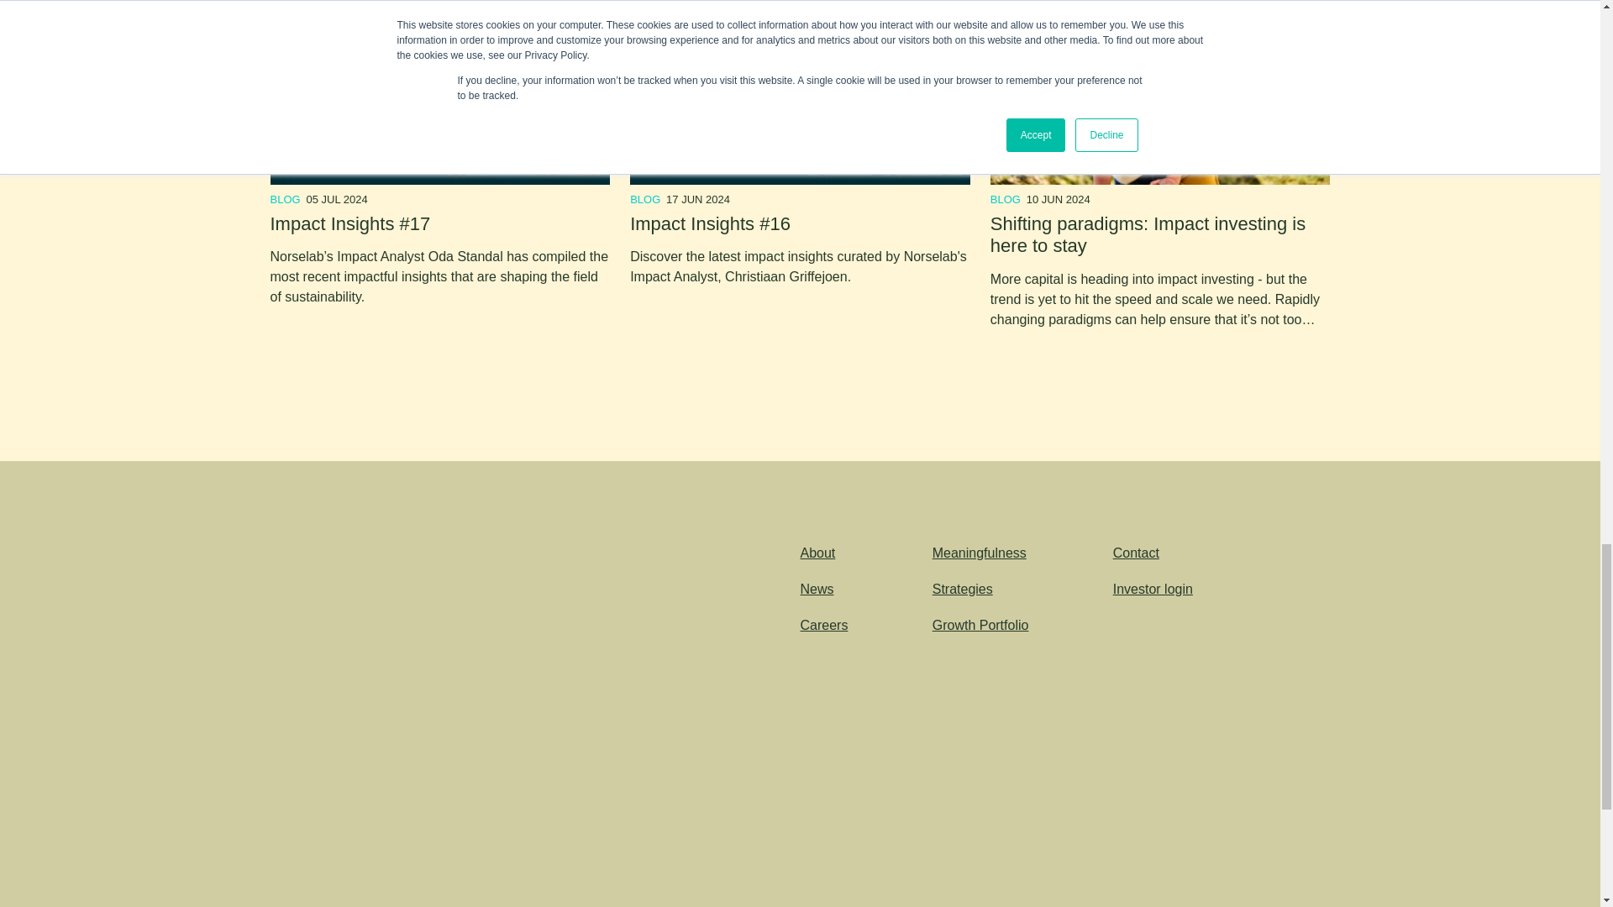  I want to click on Shifting paradigms: Impact investing is here to stay, so click(1148, 233).